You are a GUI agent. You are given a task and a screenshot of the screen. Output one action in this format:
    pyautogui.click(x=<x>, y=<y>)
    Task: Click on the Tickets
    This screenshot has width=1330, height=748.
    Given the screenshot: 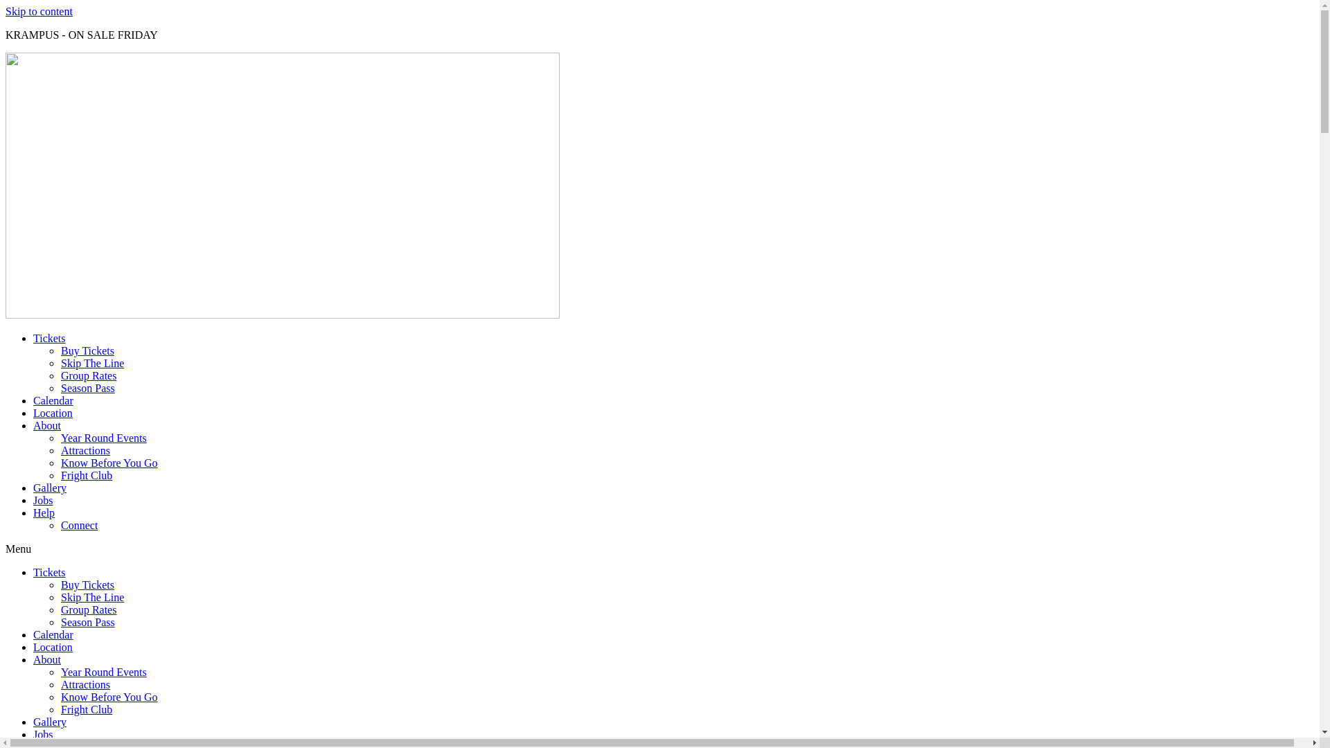 What is the action you would take?
    pyautogui.click(x=50, y=572)
    